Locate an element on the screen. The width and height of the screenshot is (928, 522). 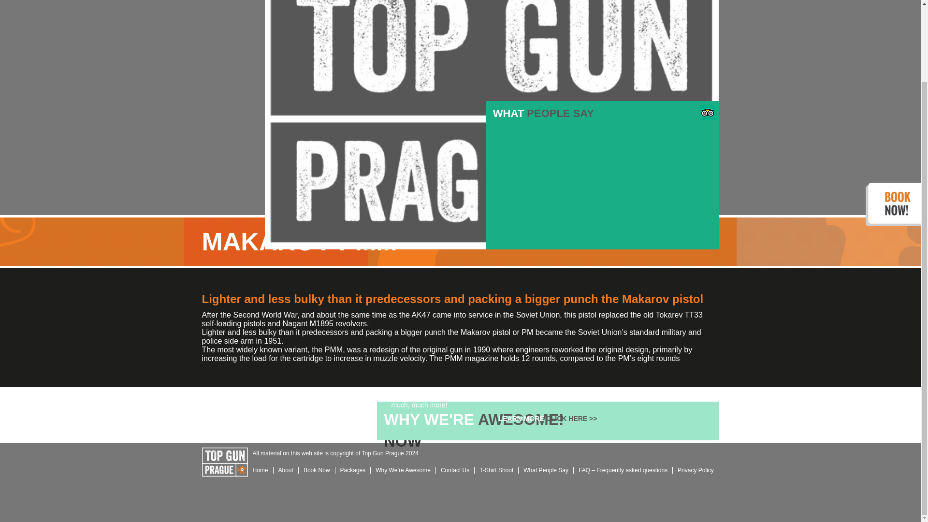
Book Now is located at coordinates (317, 470).